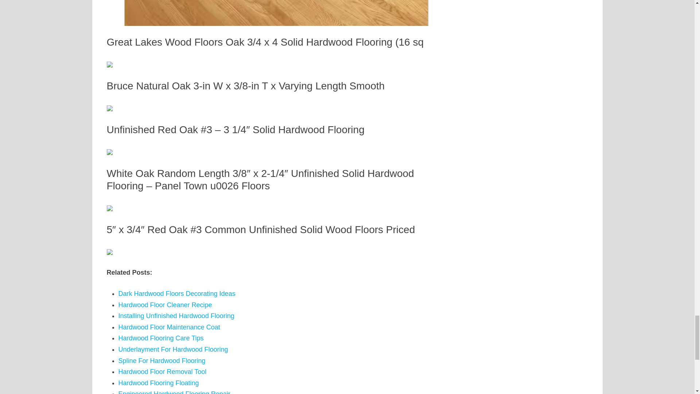 This screenshot has width=700, height=394. Describe the element at coordinates (176, 293) in the screenshot. I see `Dark Hardwood Floors Decorating Ideas` at that location.